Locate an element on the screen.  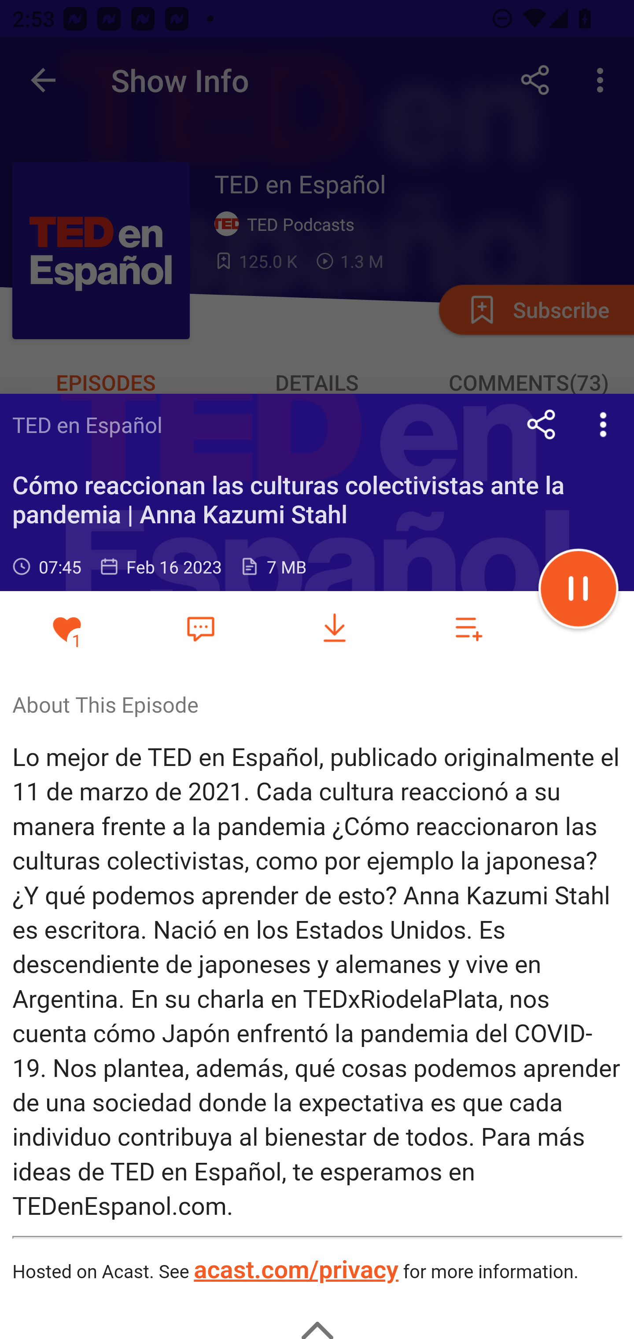
acast.com/privacy is located at coordinates (295, 1271).